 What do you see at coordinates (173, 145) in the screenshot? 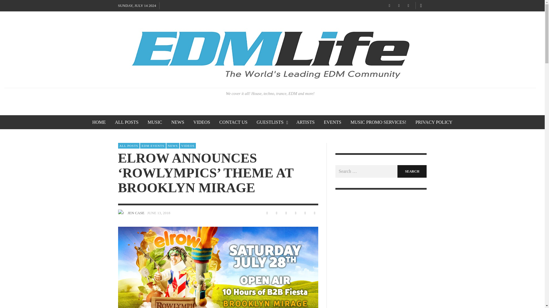
I see `View all posts in News` at bounding box center [173, 145].